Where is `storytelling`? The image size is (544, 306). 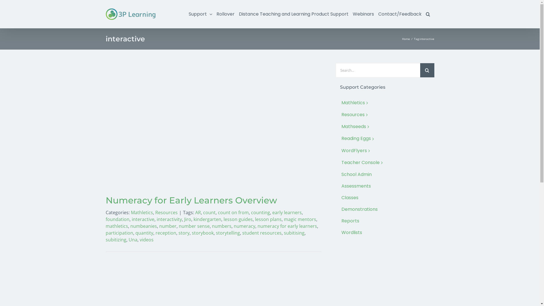 storytelling is located at coordinates (228, 233).